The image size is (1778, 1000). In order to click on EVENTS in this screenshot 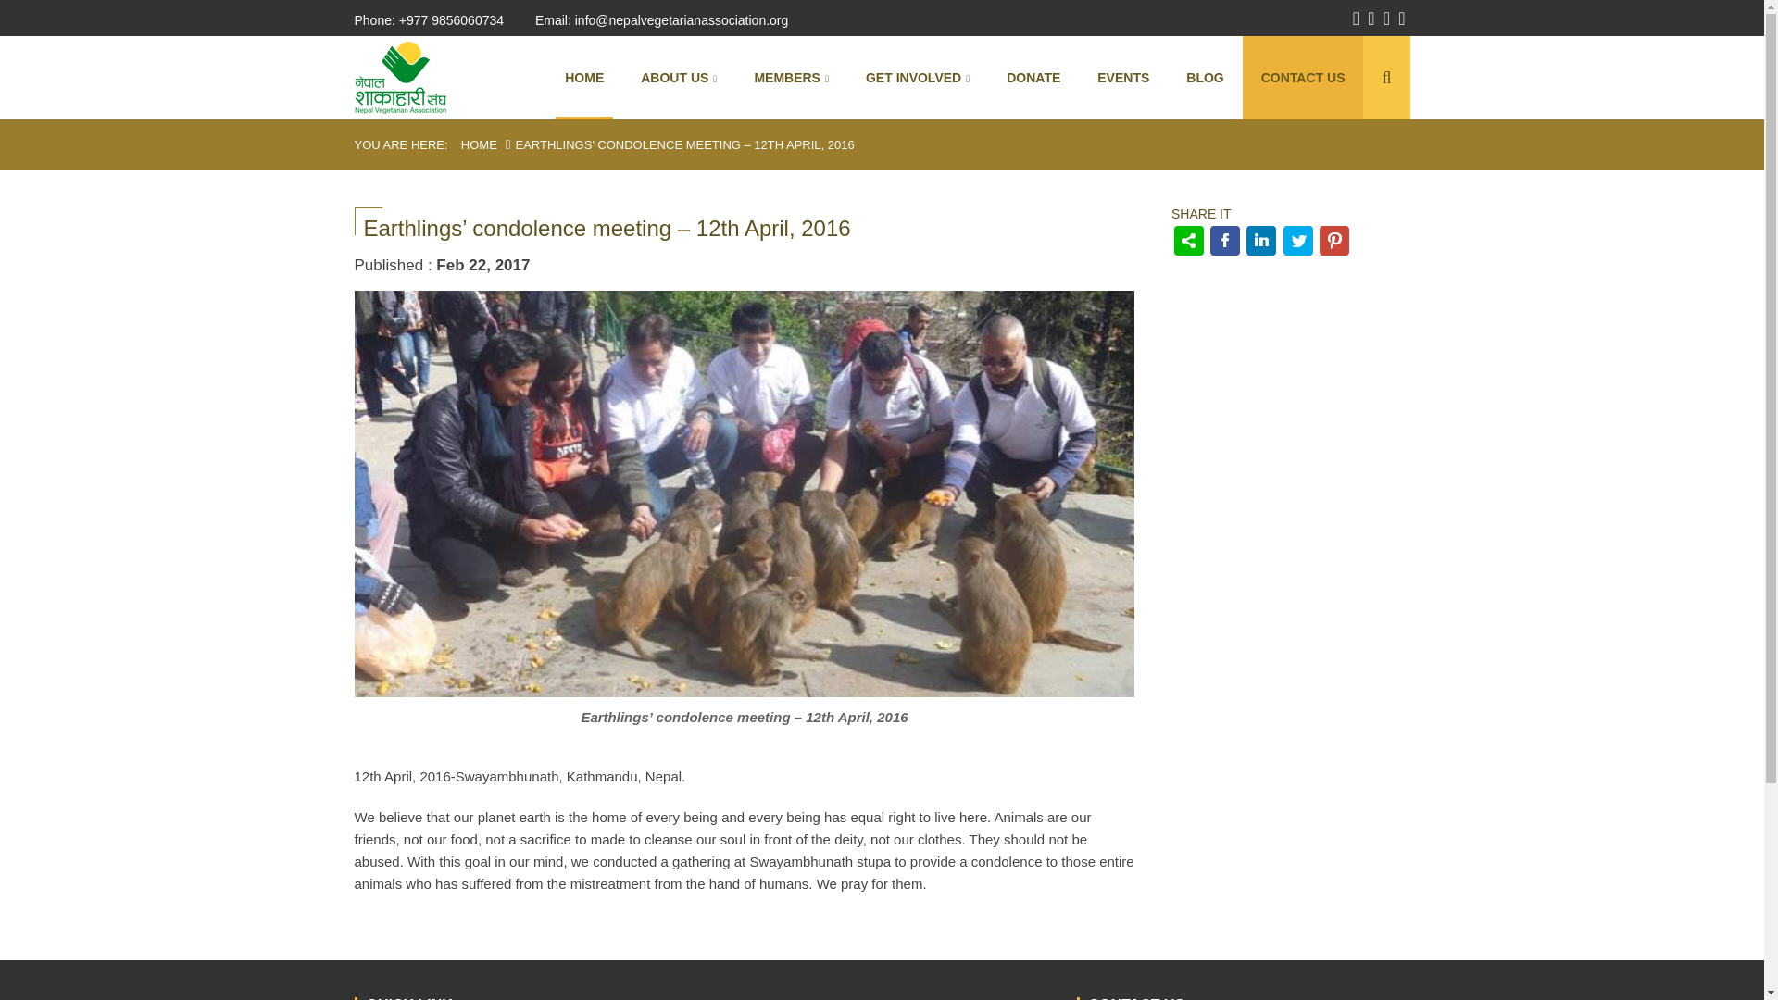, I will do `click(1123, 77)`.